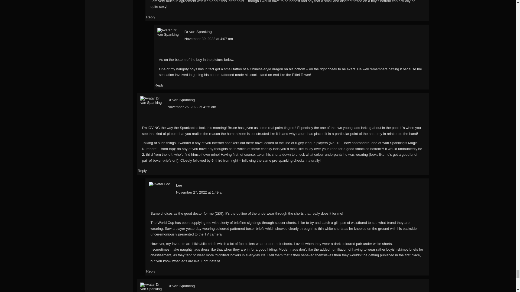 This screenshot has height=292, width=520. Describe the element at coordinates (151, 271) in the screenshot. I see `Reply` at that location.